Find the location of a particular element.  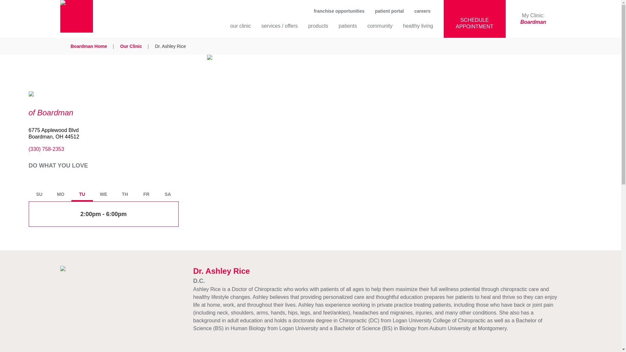

patient portal is located at coordinates (389, 11).